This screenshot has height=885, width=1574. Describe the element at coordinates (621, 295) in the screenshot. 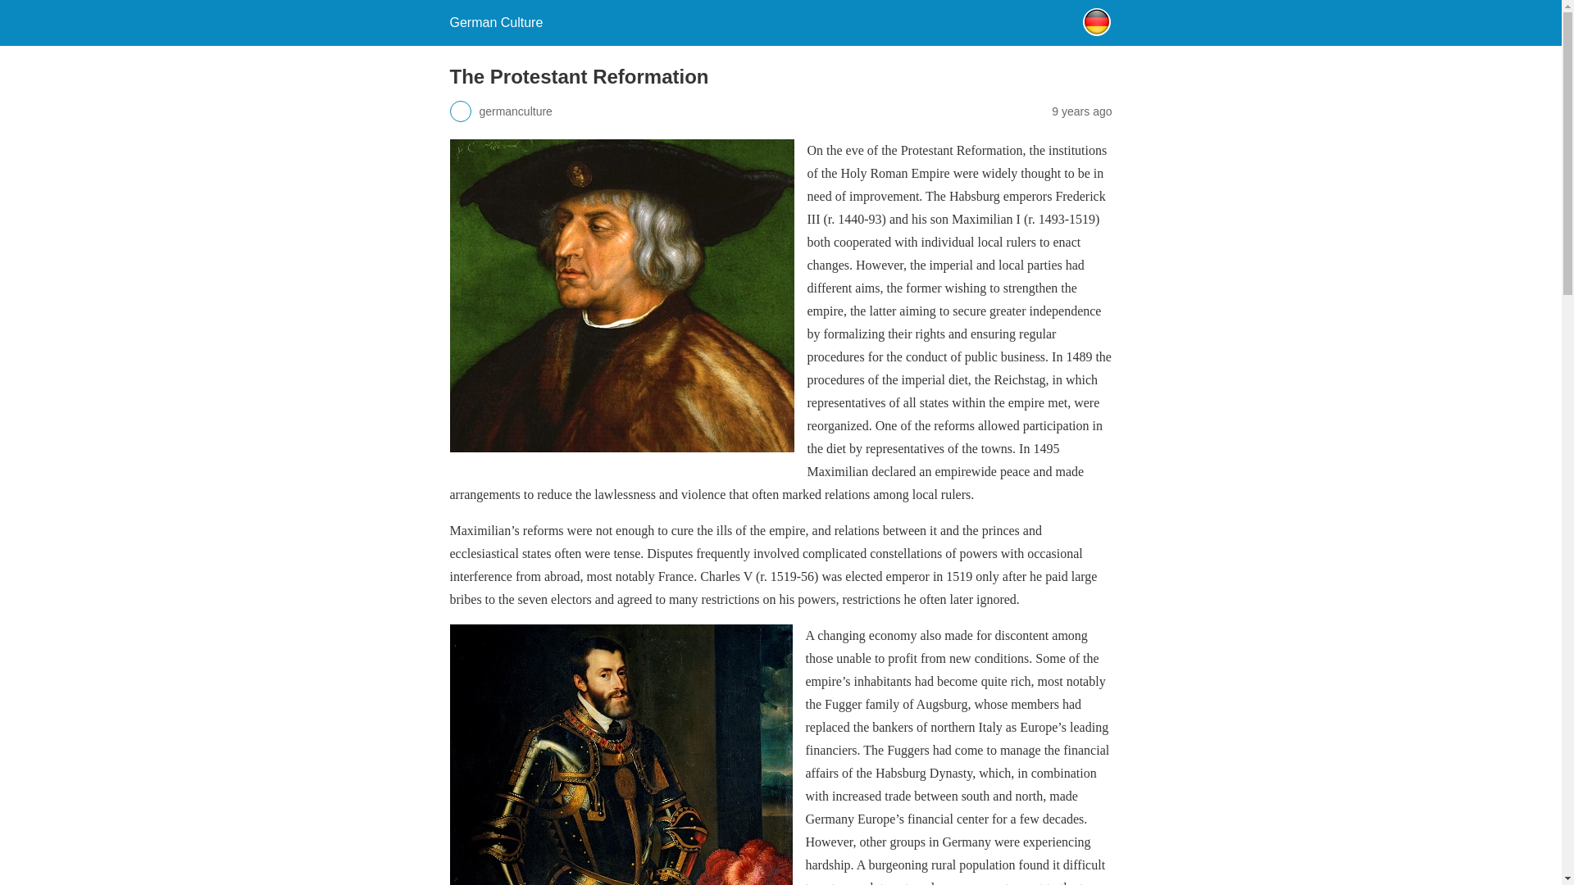

I see `Kaiser Maximilian I` at that location.